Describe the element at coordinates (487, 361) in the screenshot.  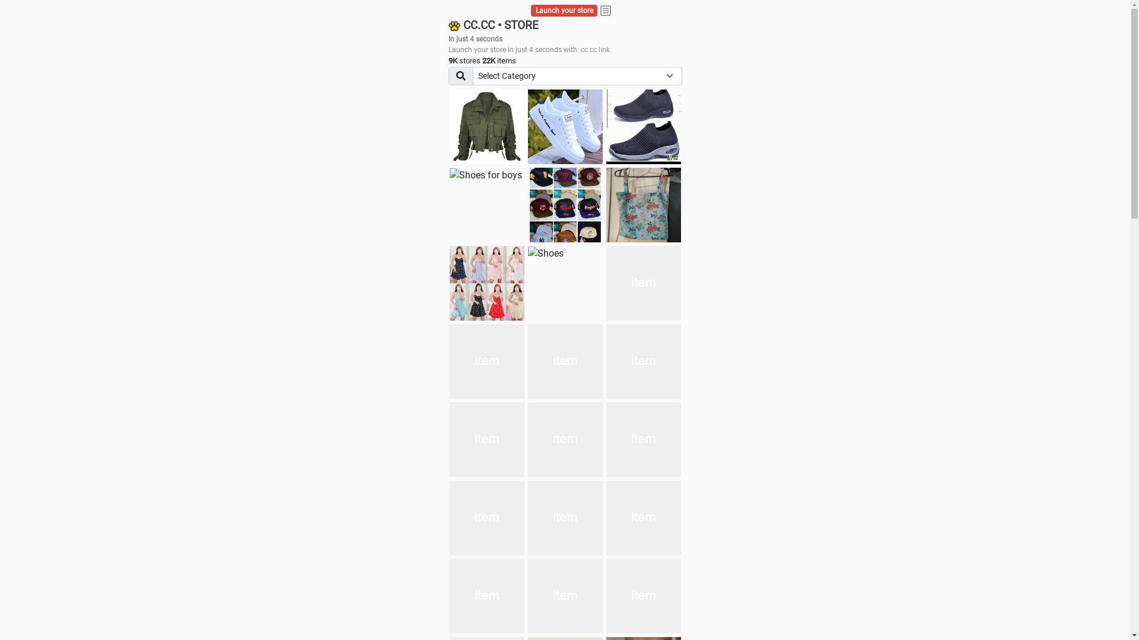
I see `Zapatillas pumas` at that location.